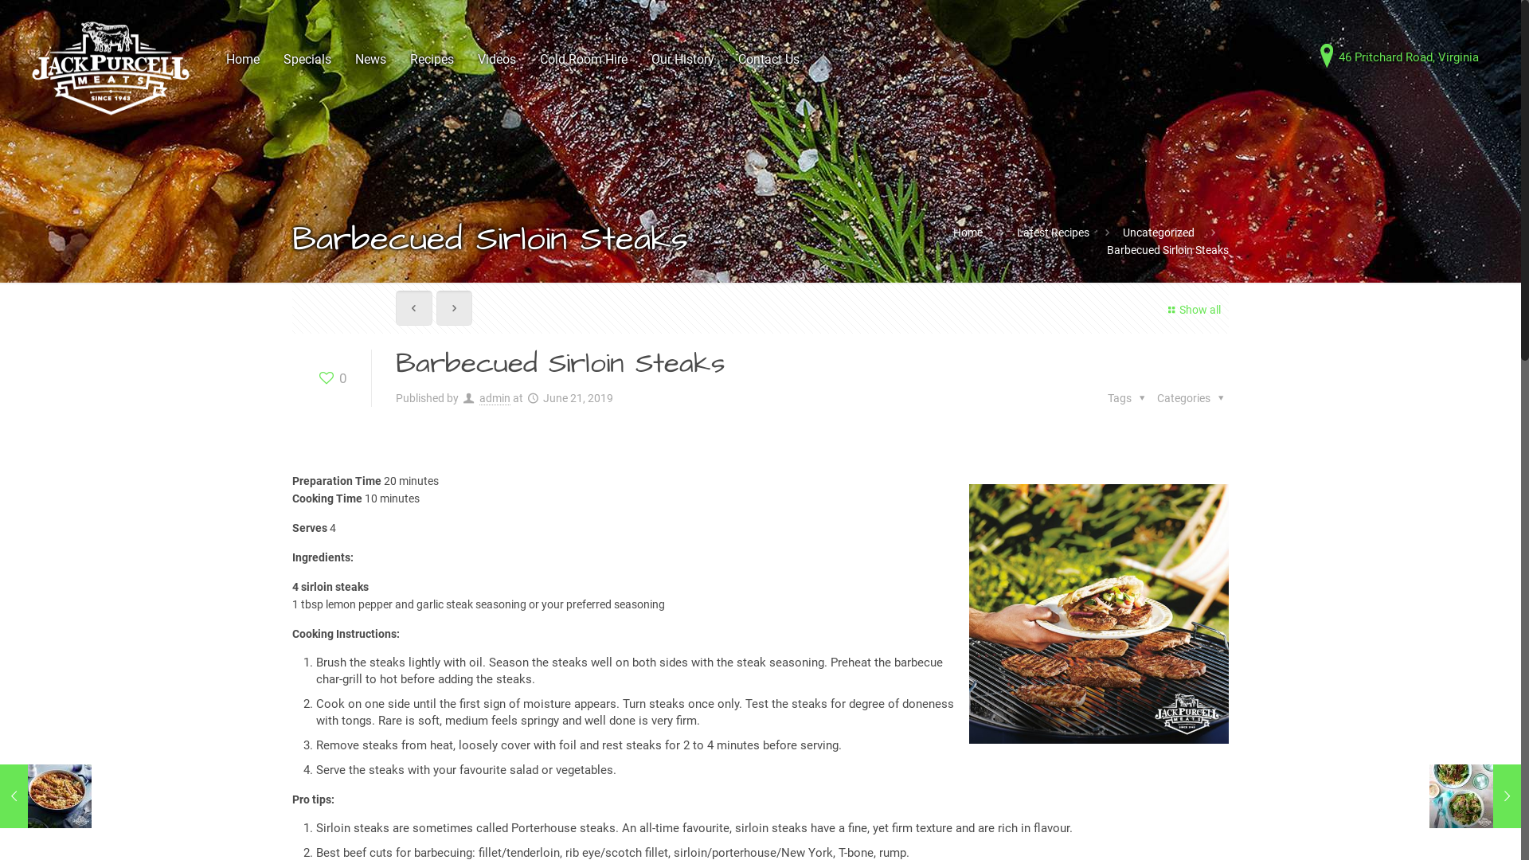 This screenshot has height=860, width=1529. I want to click on Our History, so click(683, 60).